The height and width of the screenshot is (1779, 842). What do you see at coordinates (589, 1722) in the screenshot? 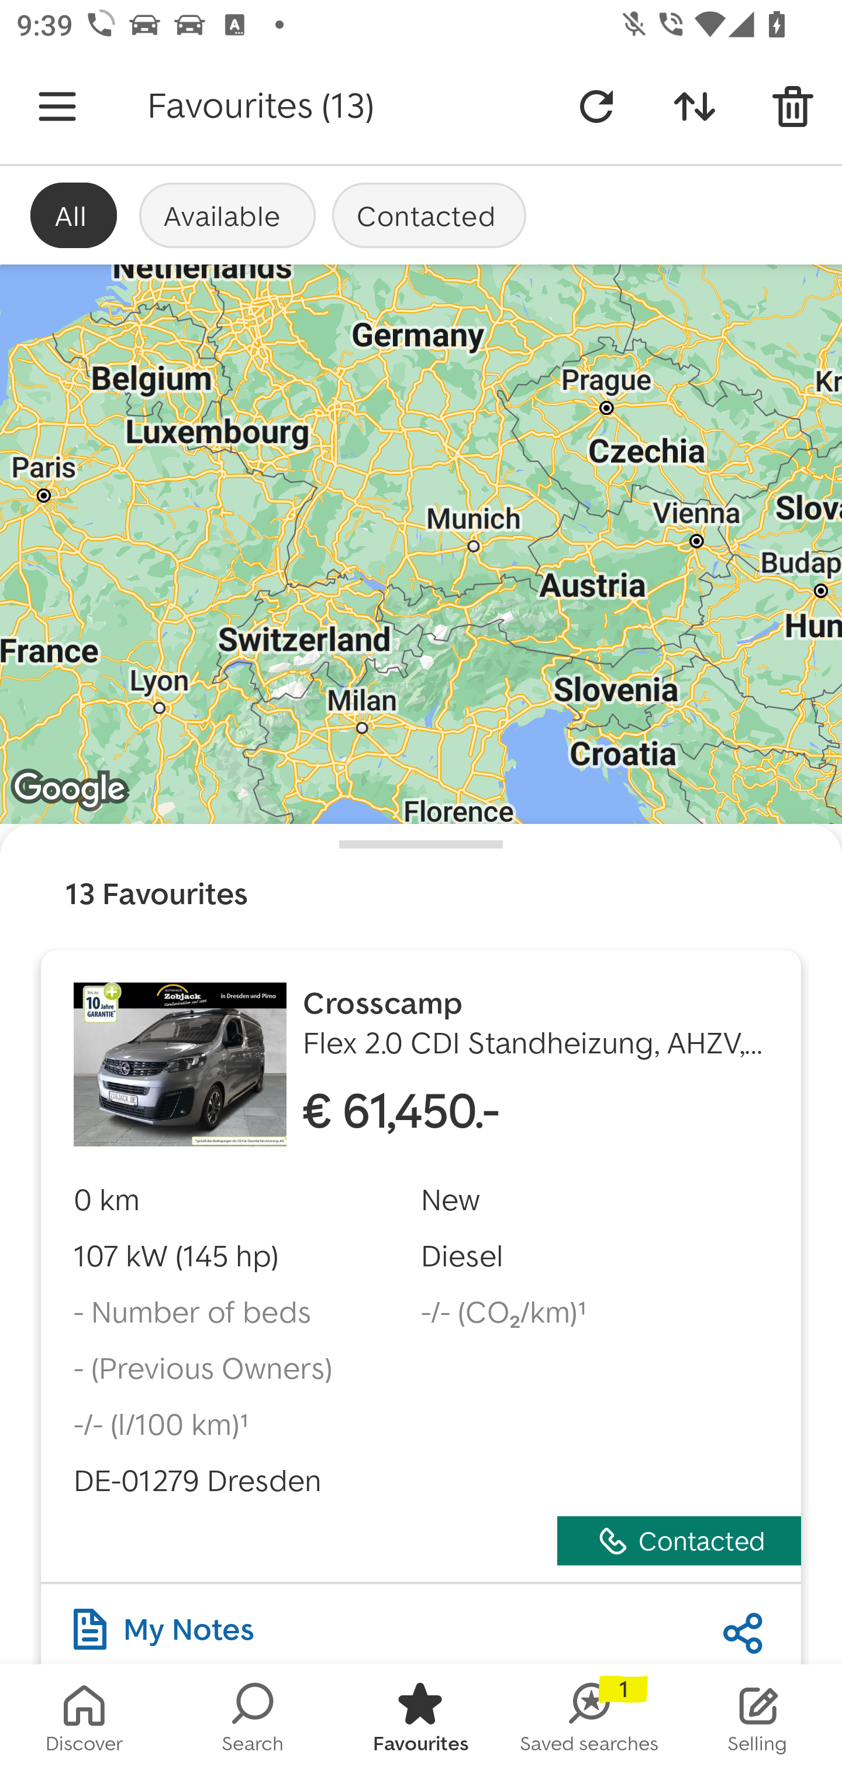
I see `SAVED_SEARCHES Saved searches 1` at bounding box center [589, 1722].